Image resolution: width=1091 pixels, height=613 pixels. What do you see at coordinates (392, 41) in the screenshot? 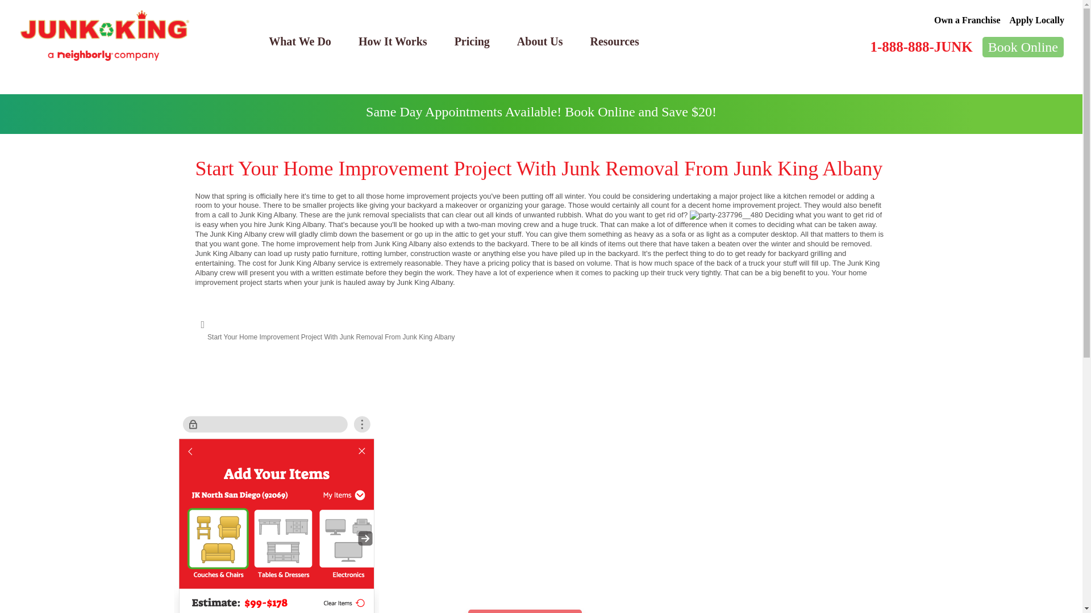
I see `How It Works` at bounding box center [392, 41].